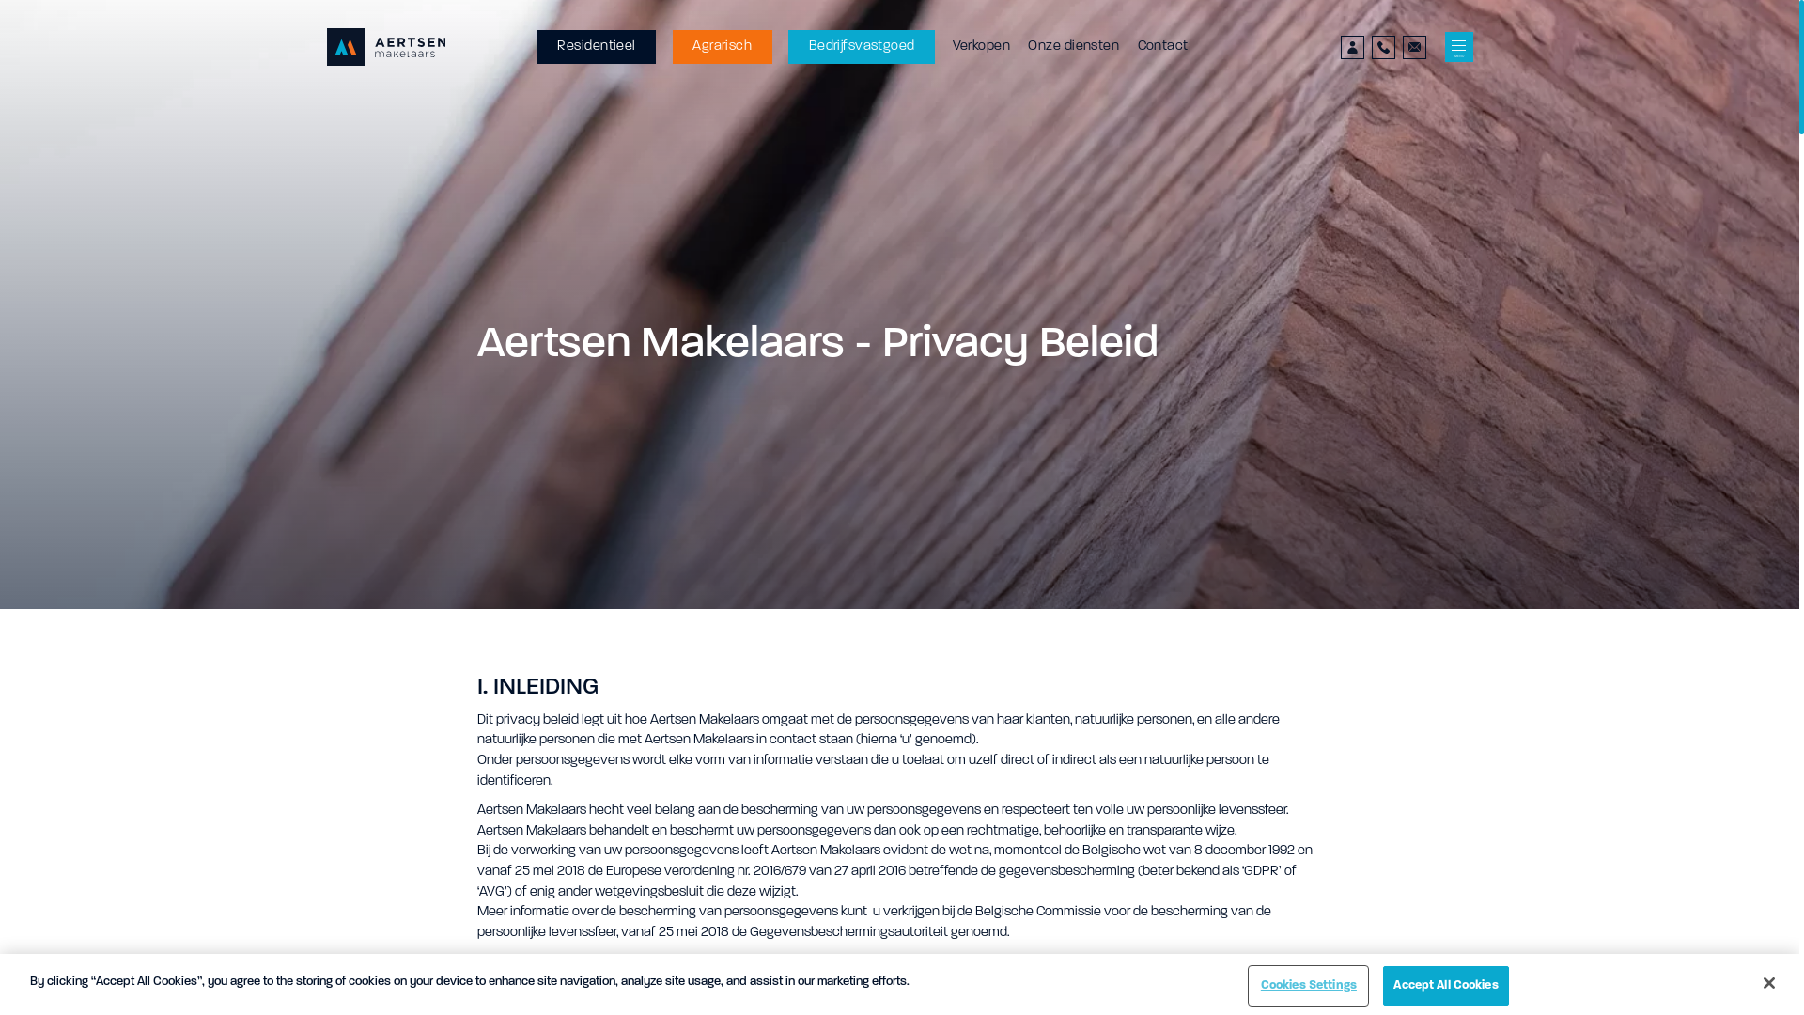 The image size is (1804, 1015). Describe the element at coordinates (1353, 47) in the screenshot. I see `Gebruikerslogin` at that location.